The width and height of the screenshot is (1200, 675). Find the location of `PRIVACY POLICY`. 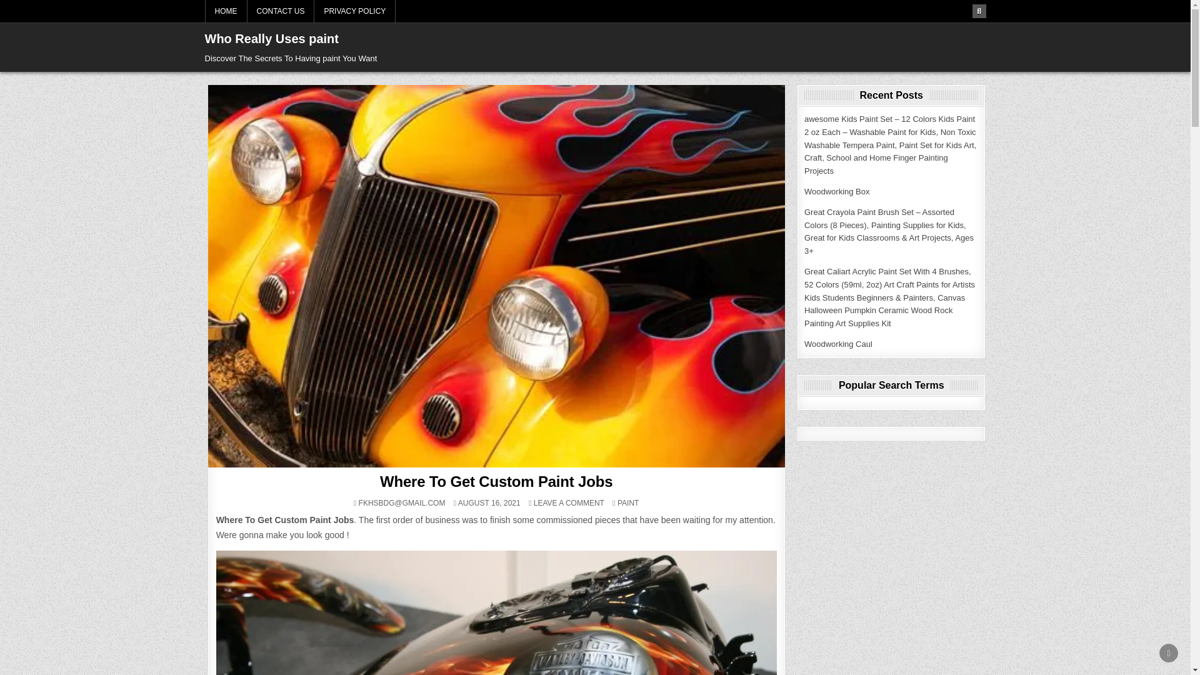

PRIVACY POLICY is located at coordinates (355, 11).